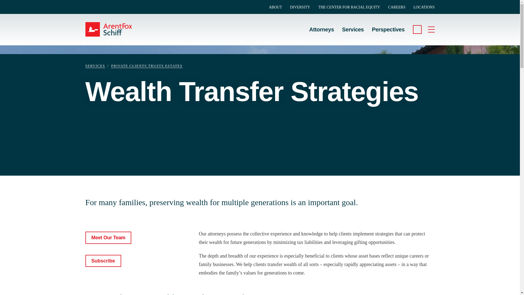 This screenshot has height=295, width=524. Describe the element at coordinates (321, 25) in the screenshot. I see `Attorneys` at that location.